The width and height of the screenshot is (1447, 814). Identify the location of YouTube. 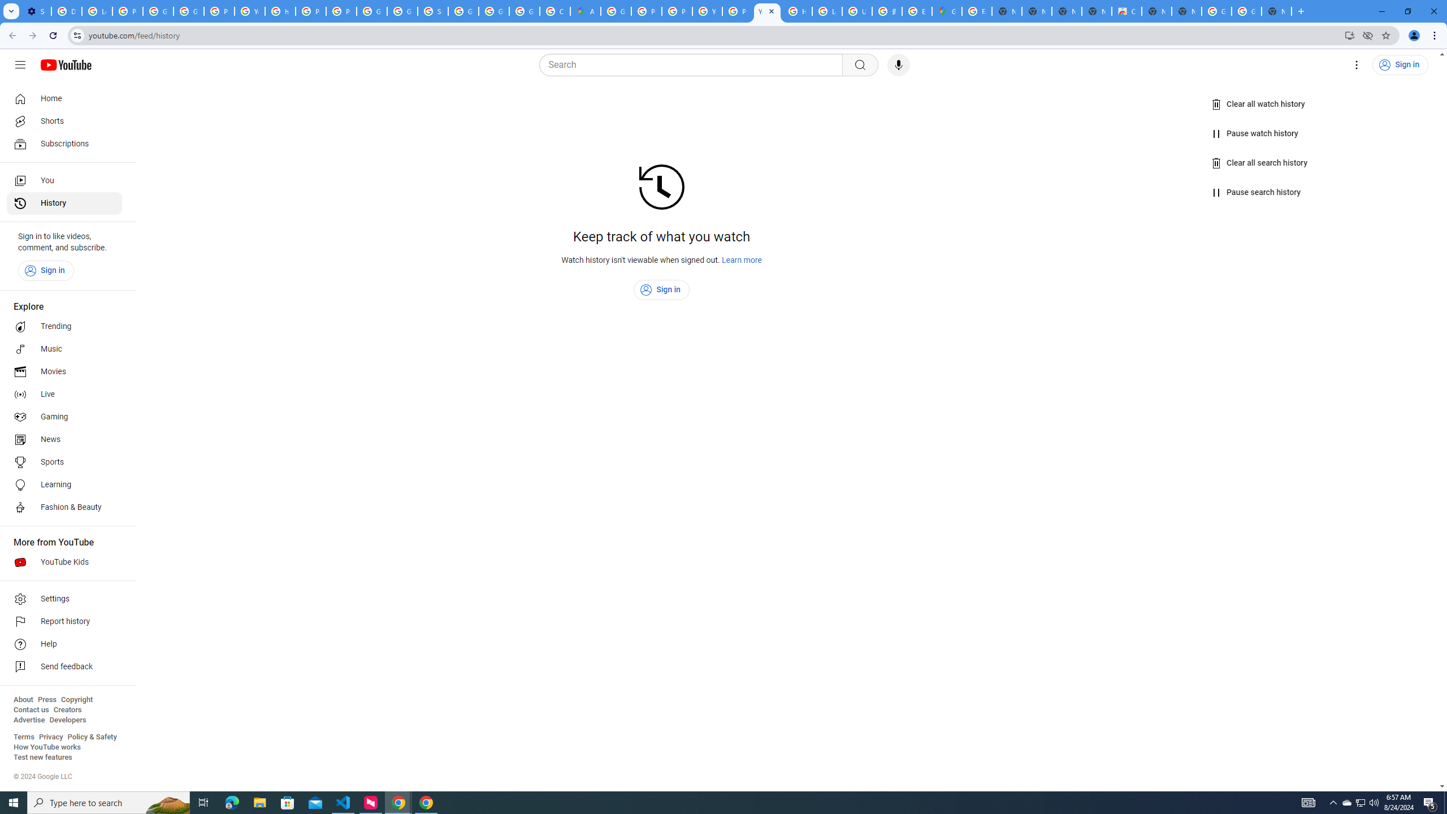
(766, 11).